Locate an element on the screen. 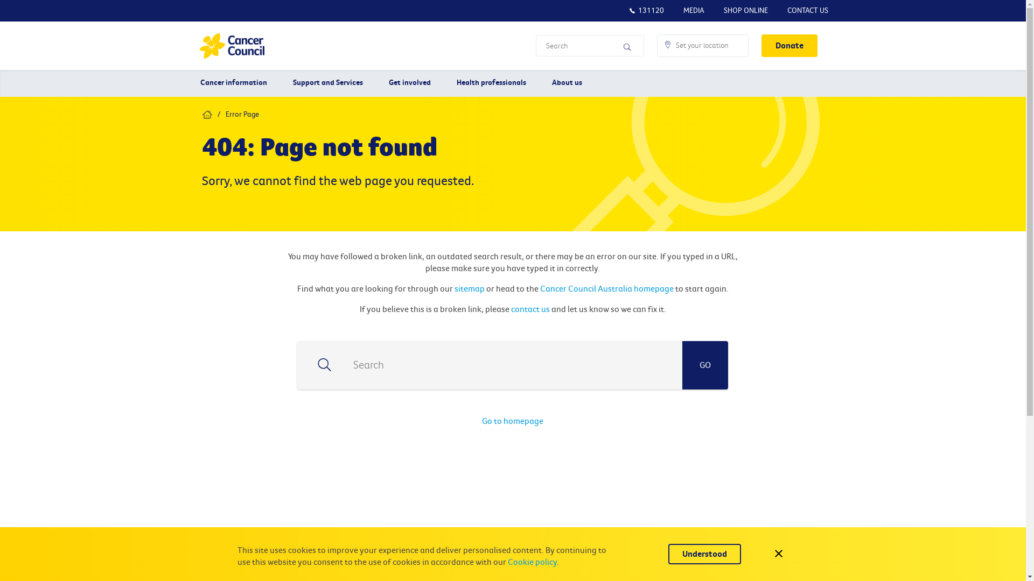 This screenshot has height=581, width=1034. Go to homepage is located at coordinates (513, 421).